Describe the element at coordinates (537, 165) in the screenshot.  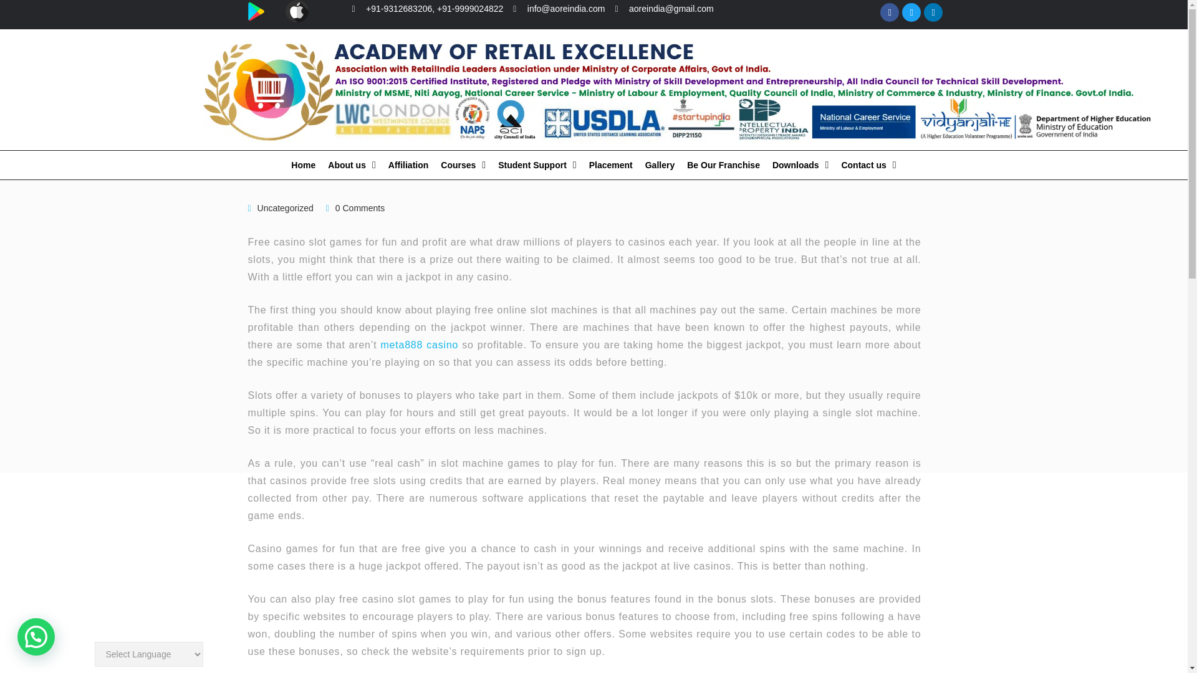
I see `Student Support` at that location.